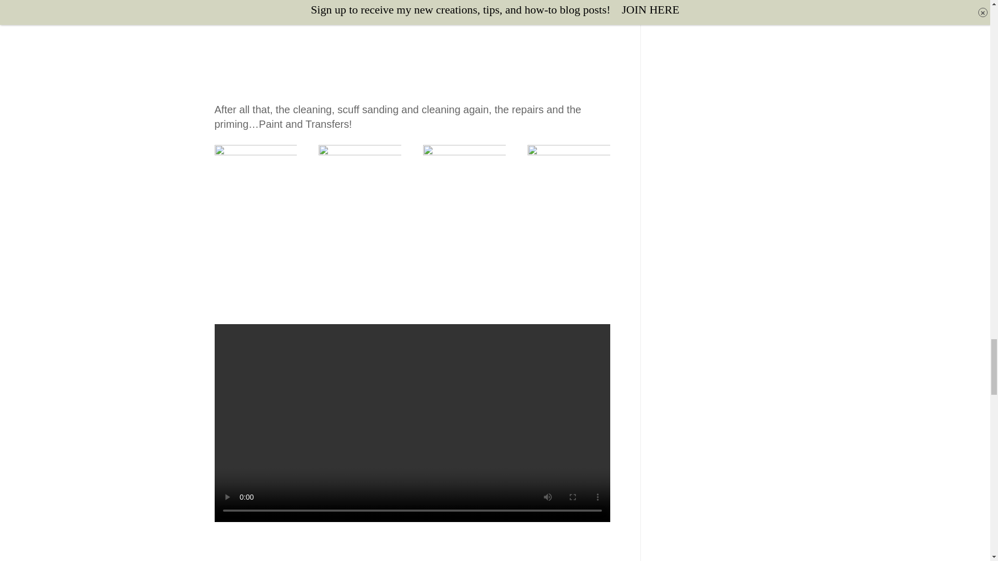 The height and width of the screenshot is (561, 998). Describe the element at coordinates (412, 16) in the screenshot. I see `2D35CB7A-E35D-4B6D-8FFF-BDAF9BCFF547` at that location.